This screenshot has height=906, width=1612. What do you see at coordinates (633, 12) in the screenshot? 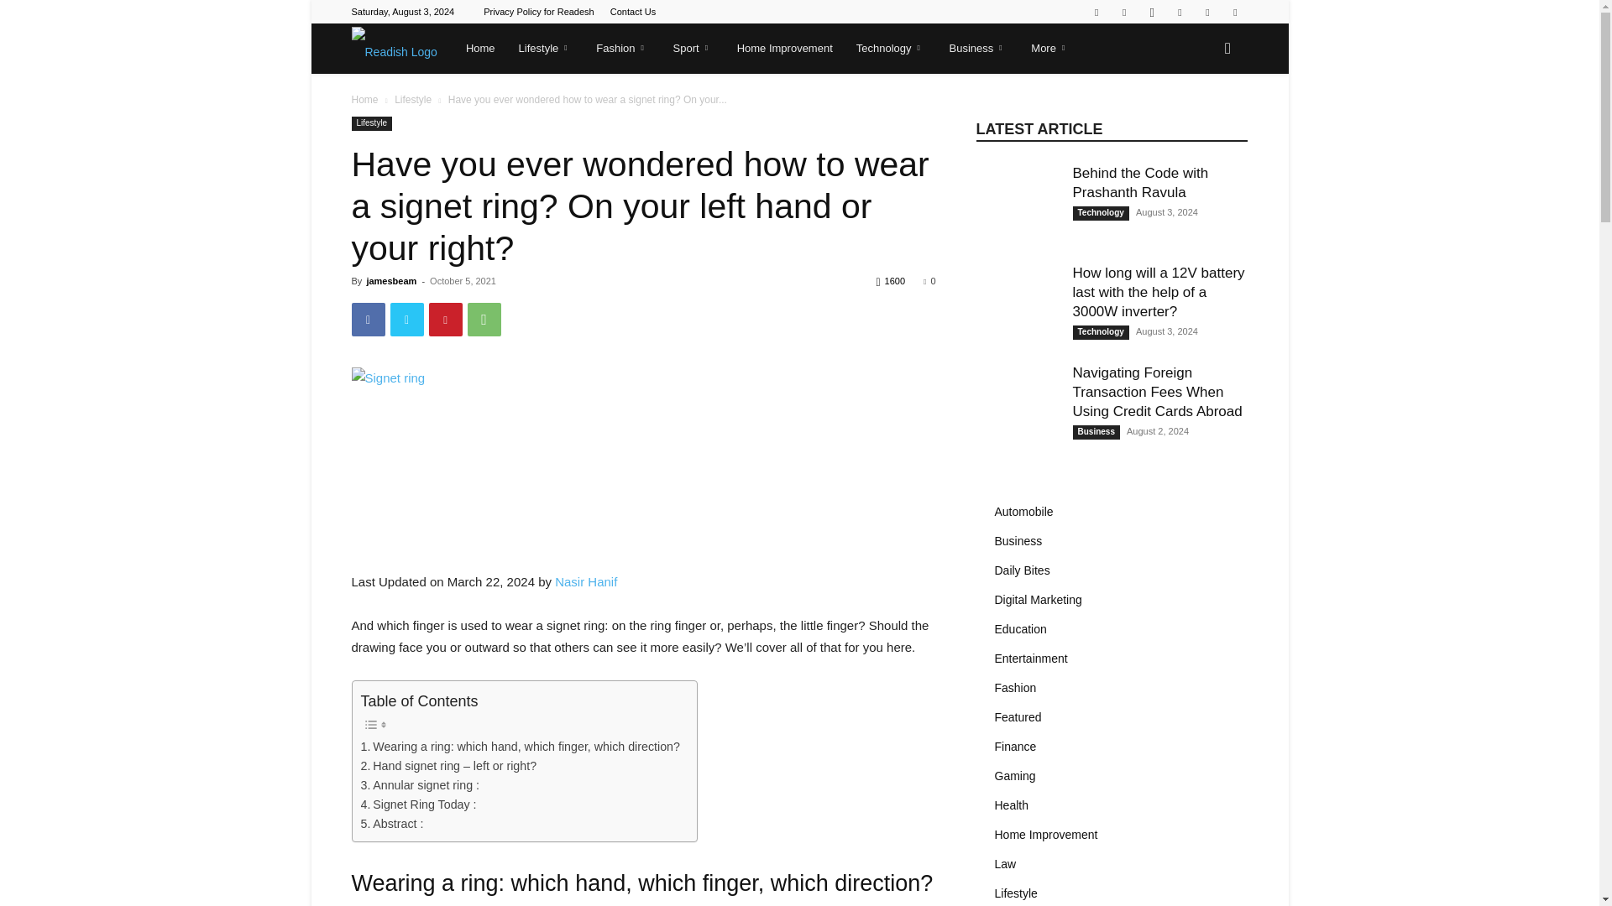
I see `Contact Us` at bounding box center [633, 12].